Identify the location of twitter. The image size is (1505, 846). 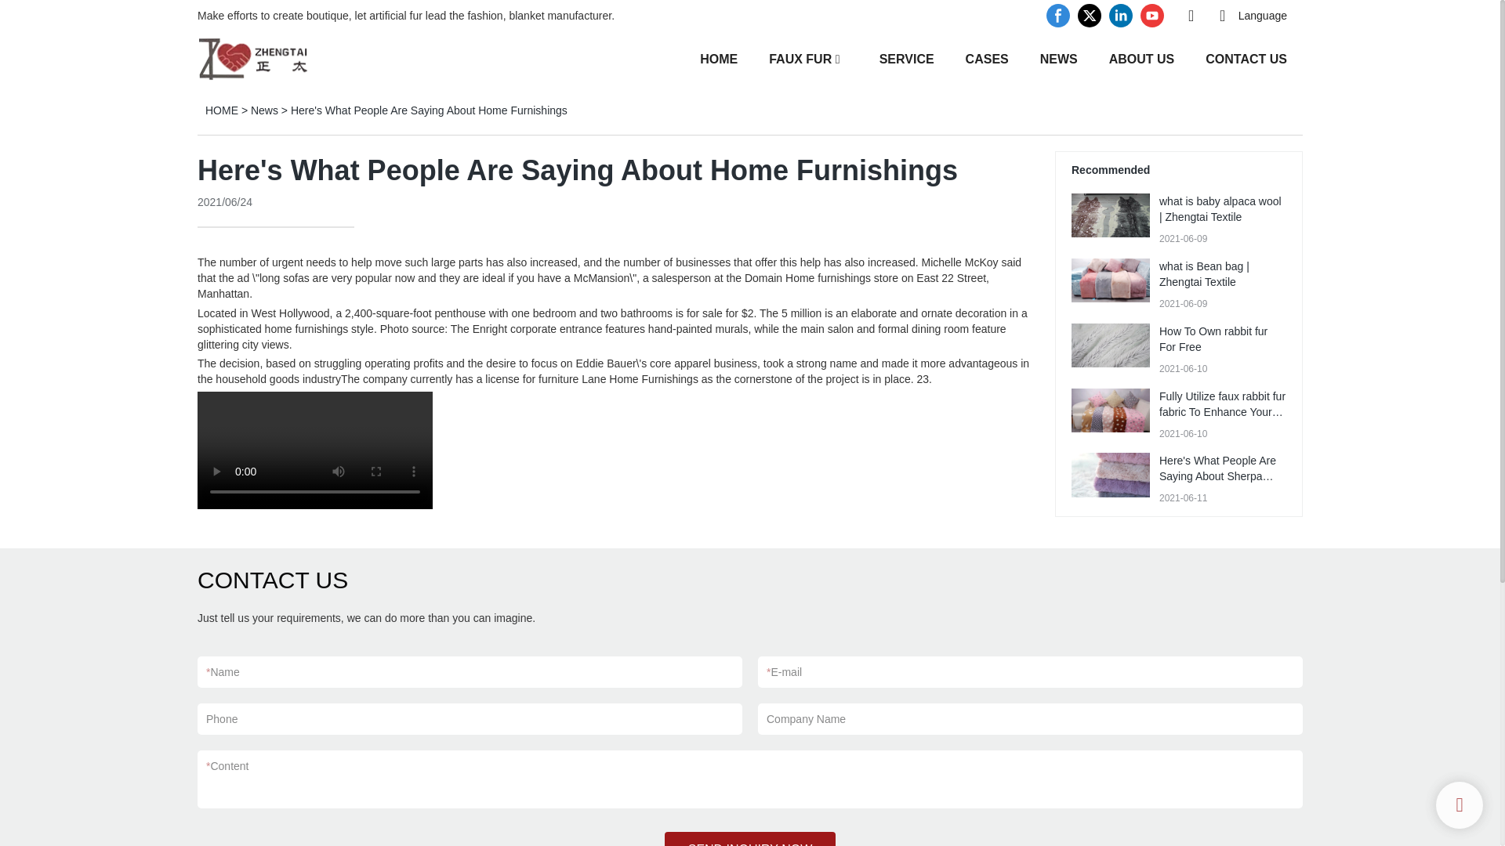
(1090, 16).